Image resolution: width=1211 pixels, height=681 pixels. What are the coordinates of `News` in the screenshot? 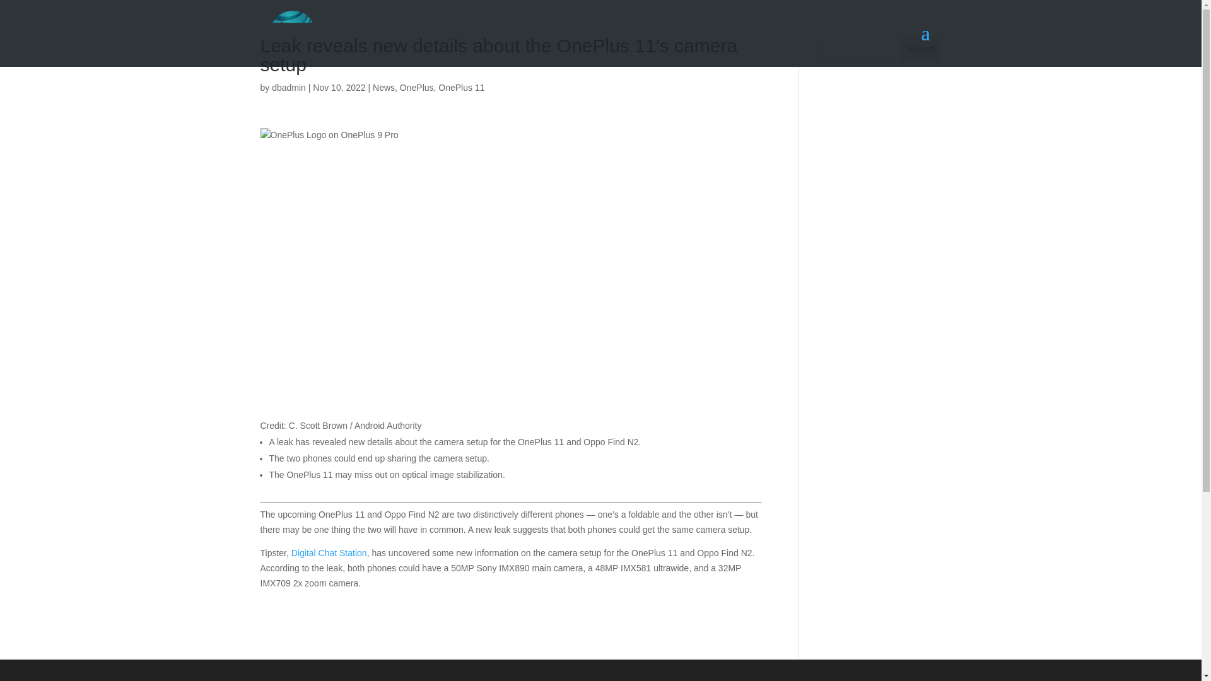 It's located at (383, 87).